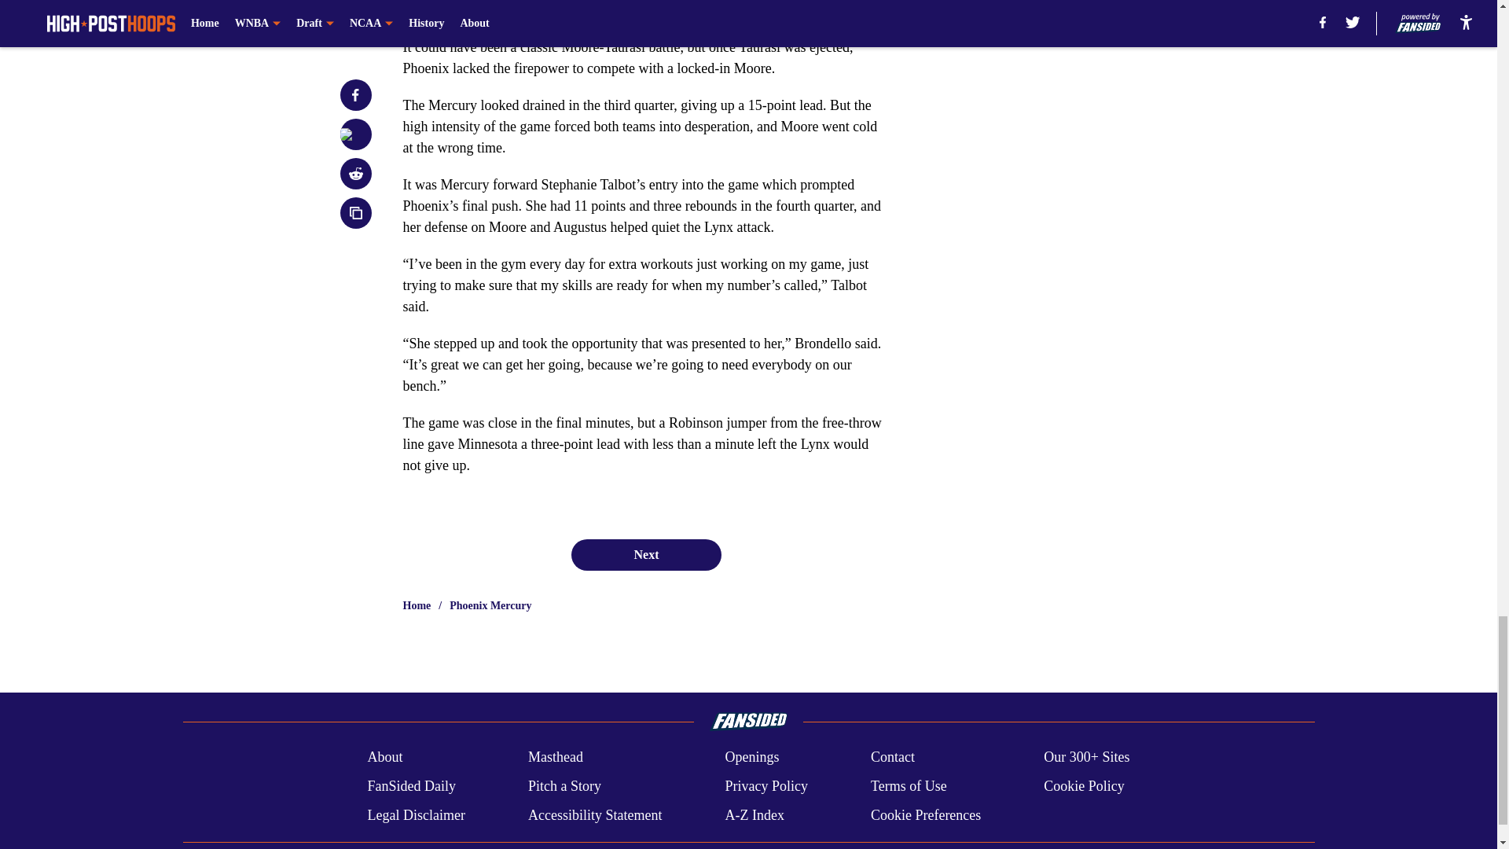 Image resolution: width=1509 pixels, height=849 pixels. Describe the element at coordinates (384, 758) in the screenshot. I see `About` at that location.